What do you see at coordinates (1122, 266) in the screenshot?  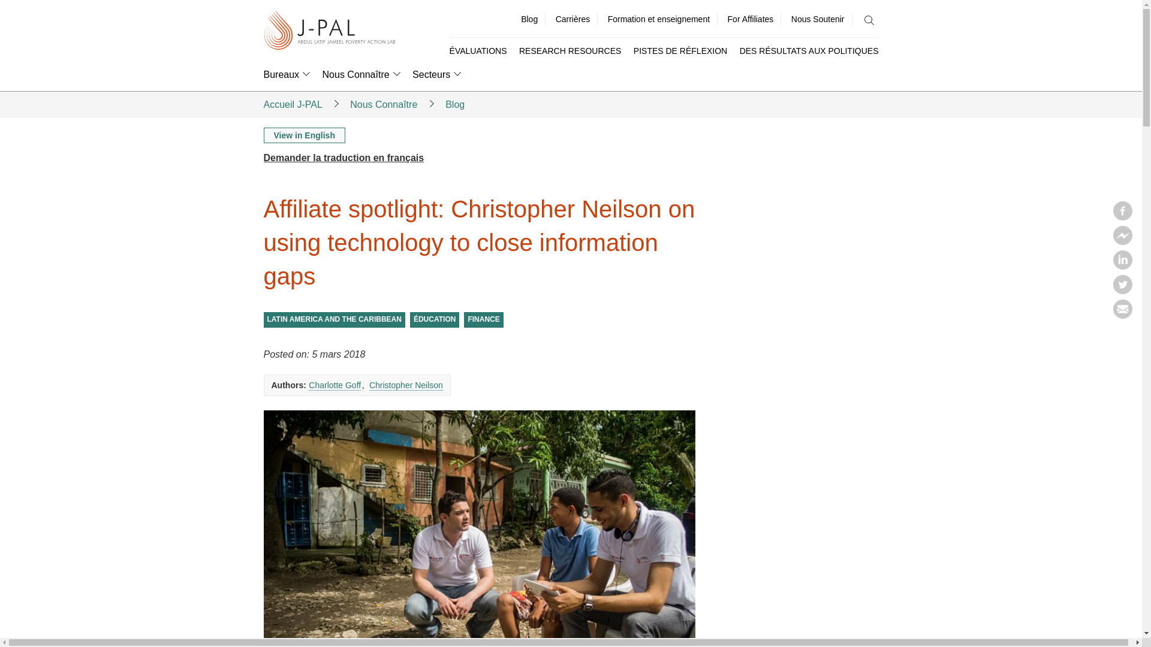 I see `Linkedin` at bounding box center [1122, 266].